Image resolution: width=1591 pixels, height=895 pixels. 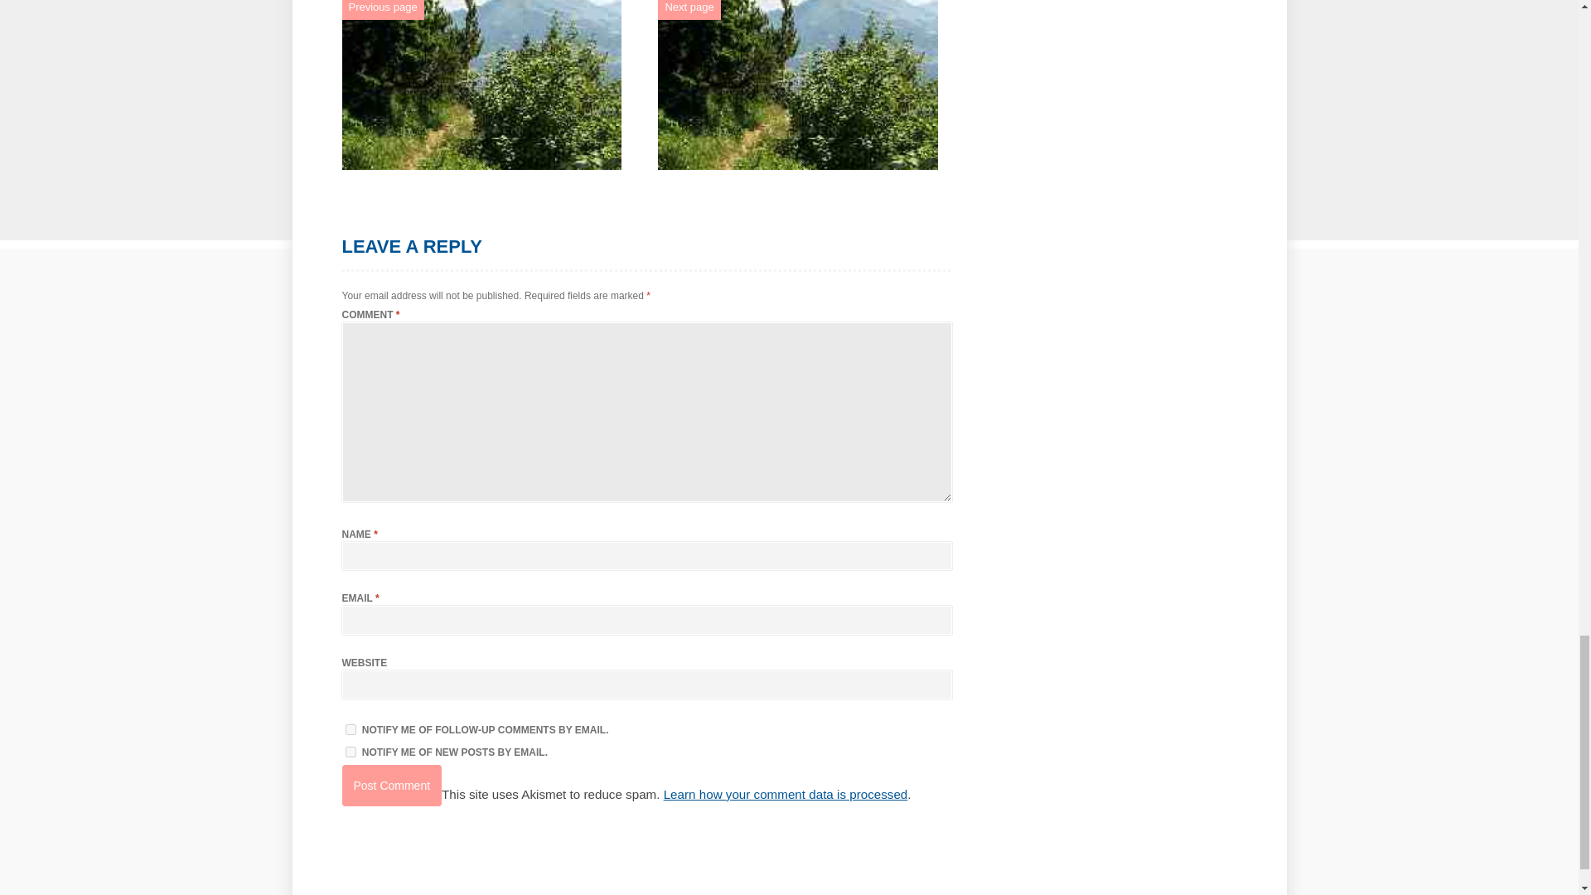 I want to click on Next page, so click(x=689, y=7).